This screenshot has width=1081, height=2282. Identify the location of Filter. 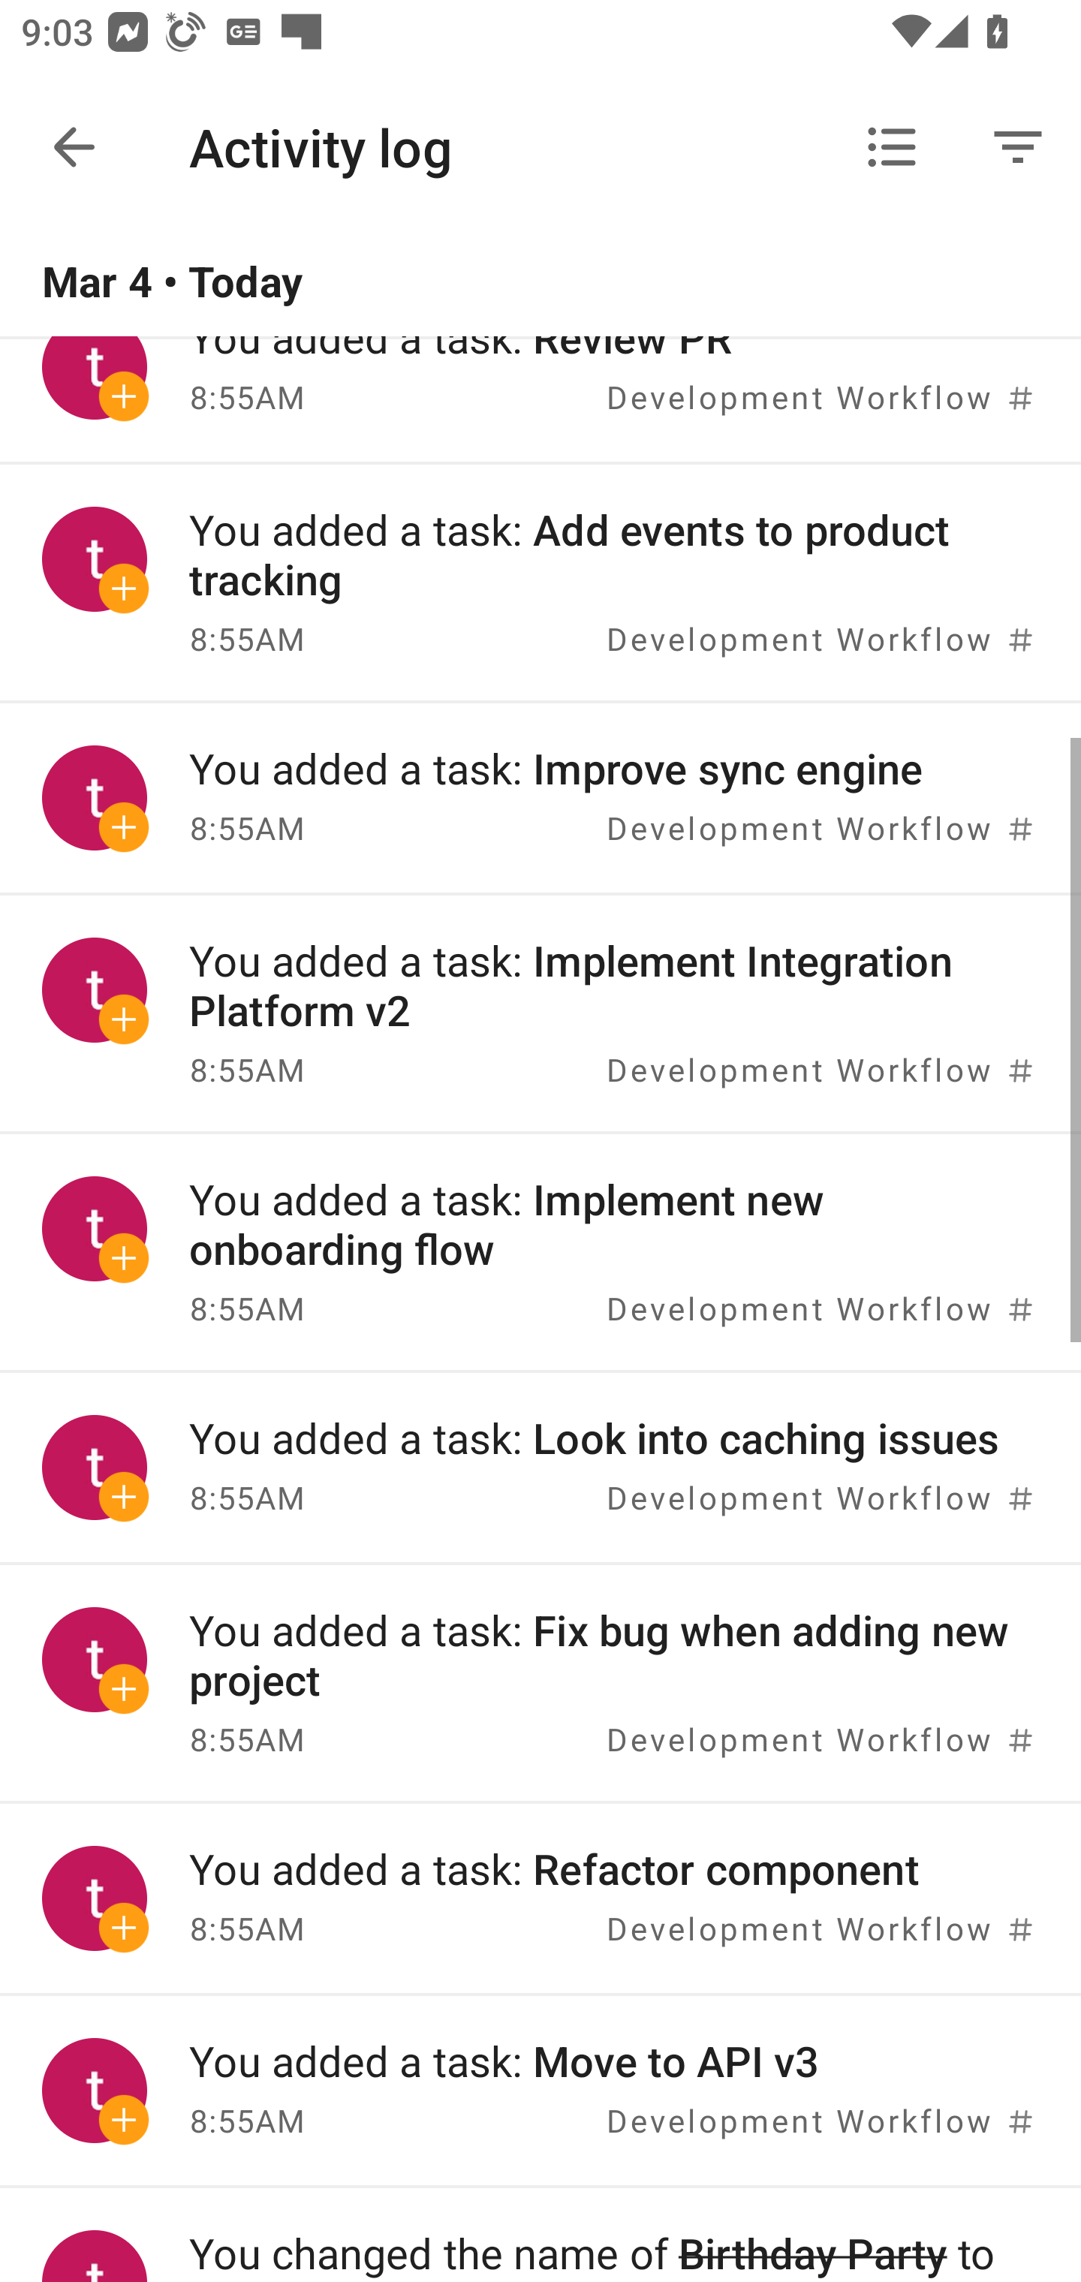
(1018, 147).